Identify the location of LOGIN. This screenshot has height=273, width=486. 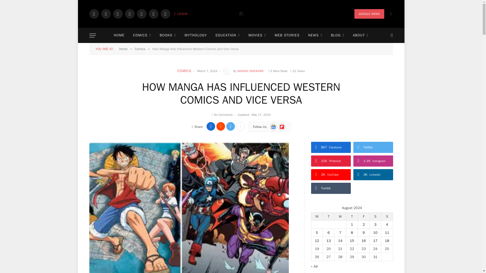
(181, 14).